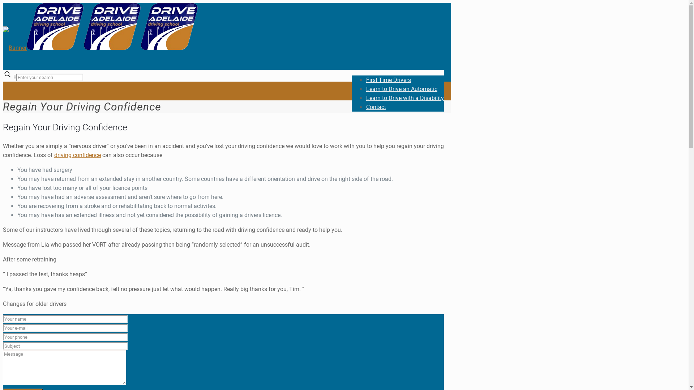 The image size is (694, 390). Describe the element at coordinates (402, 89) in the screenshot. I see `Learn to Drive an Automatic` at that location.